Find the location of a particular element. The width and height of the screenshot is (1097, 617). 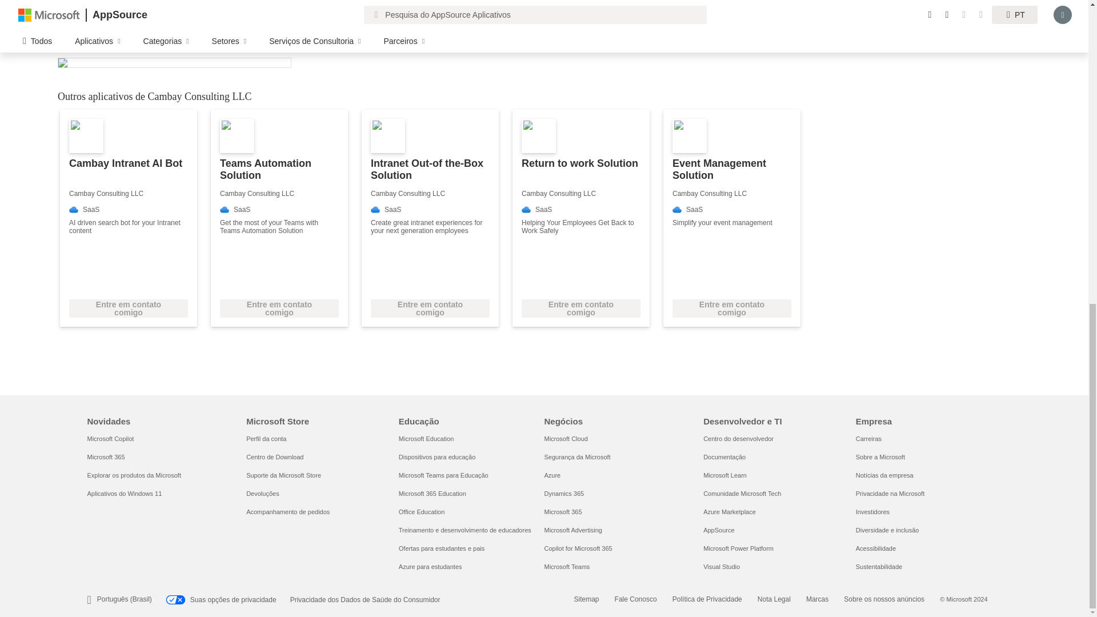

Microsoft Copilot is located at coordinates (110, 439).